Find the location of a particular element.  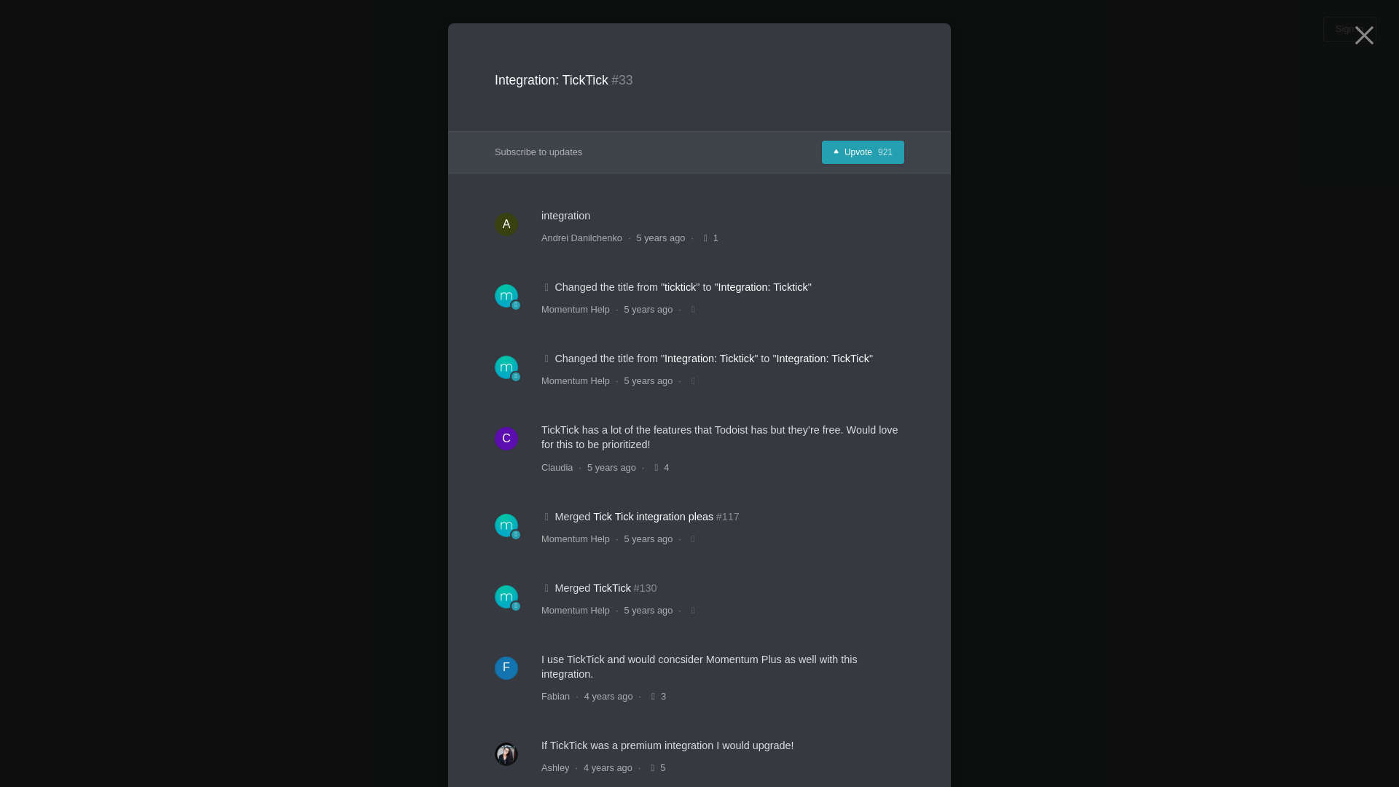

Jan 7, 2020 10:26 PM is located at coordinates (555, 768).